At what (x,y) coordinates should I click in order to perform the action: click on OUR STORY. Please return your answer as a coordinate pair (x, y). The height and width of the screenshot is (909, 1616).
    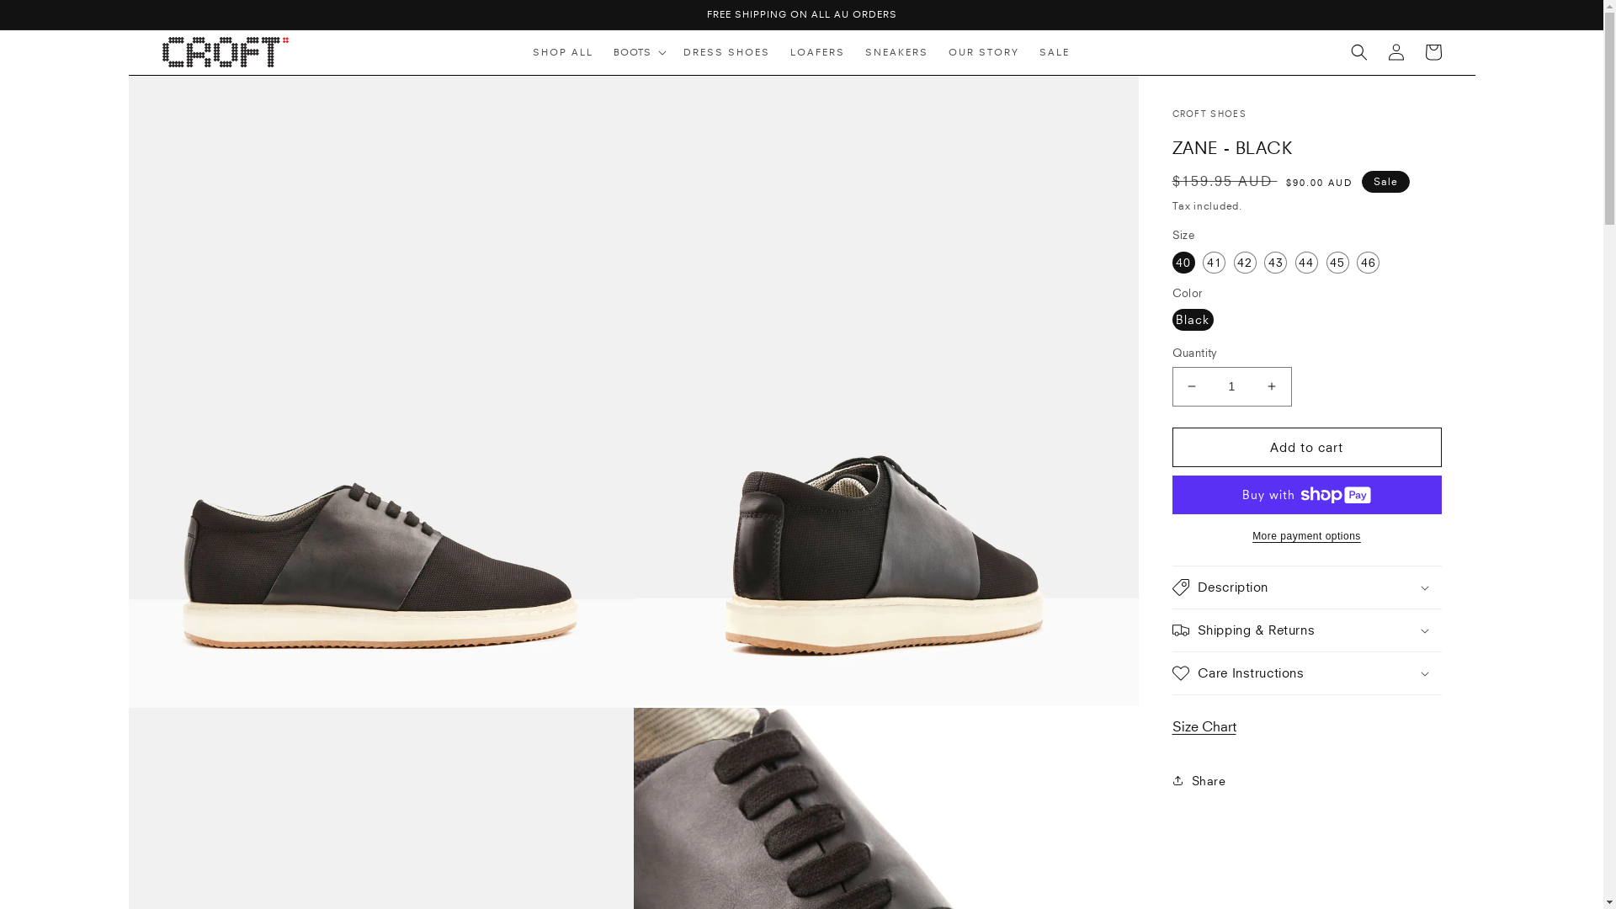
    Looking at the image, I should click on (984, 52).